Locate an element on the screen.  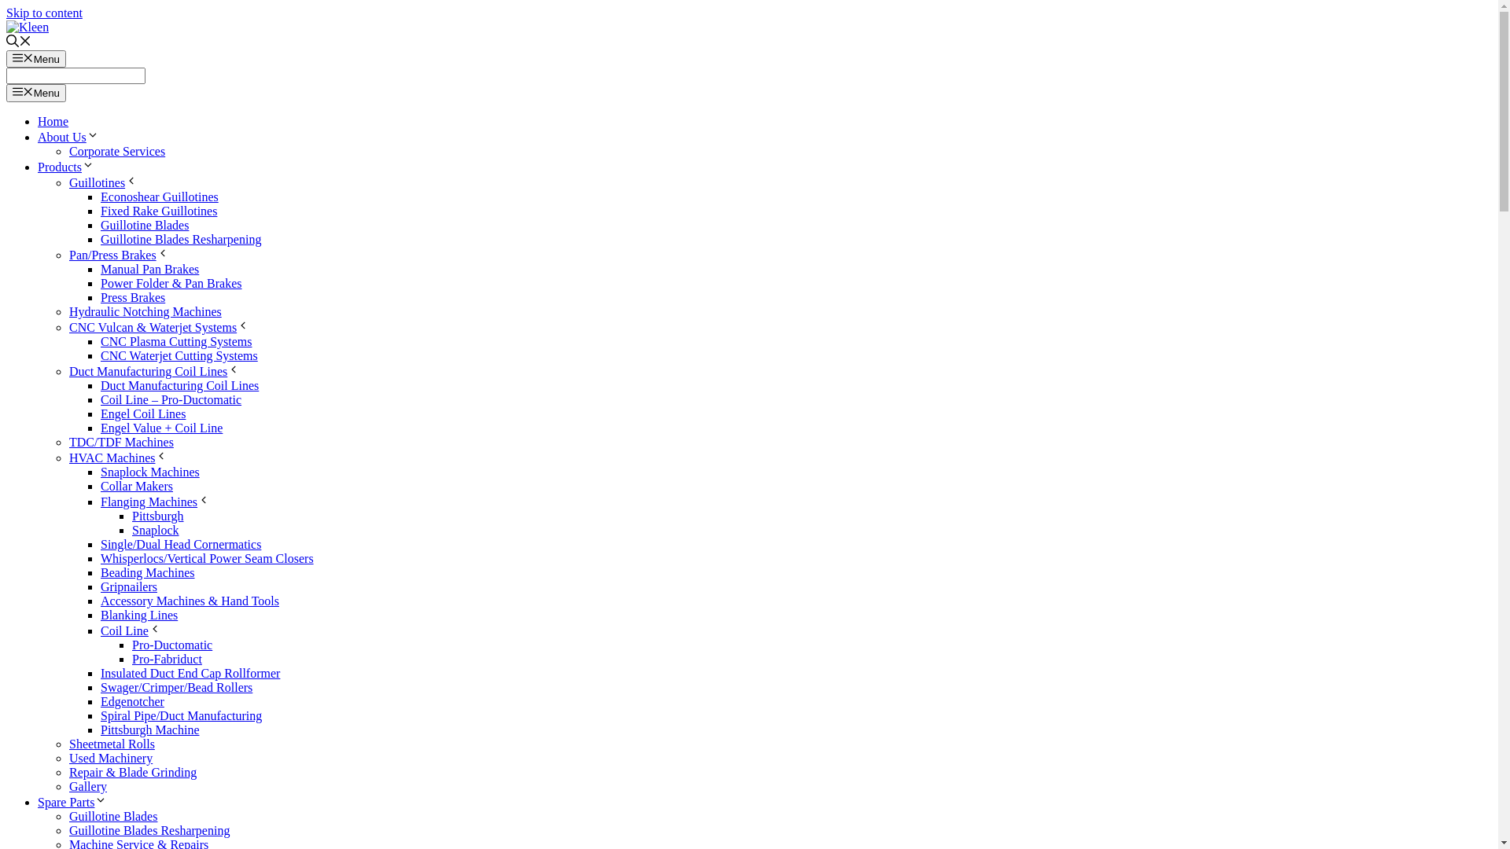
HVAC Machines is located at coordinates (118, 458).